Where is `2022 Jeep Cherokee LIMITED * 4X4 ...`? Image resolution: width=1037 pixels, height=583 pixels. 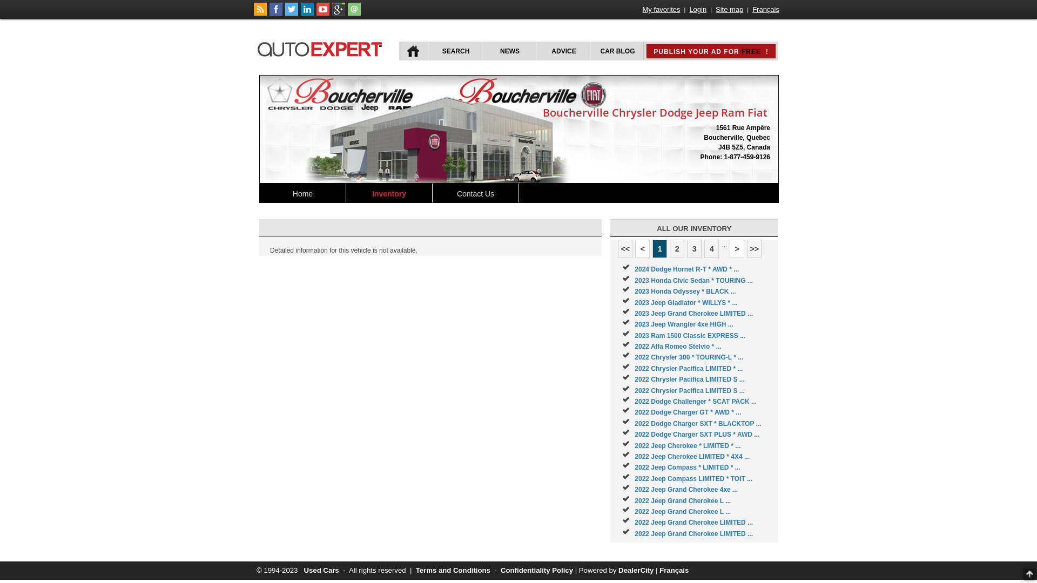
2022 Jeep Cherokee LIMITED * 4X4 ... is located at coordinates (692, 457).